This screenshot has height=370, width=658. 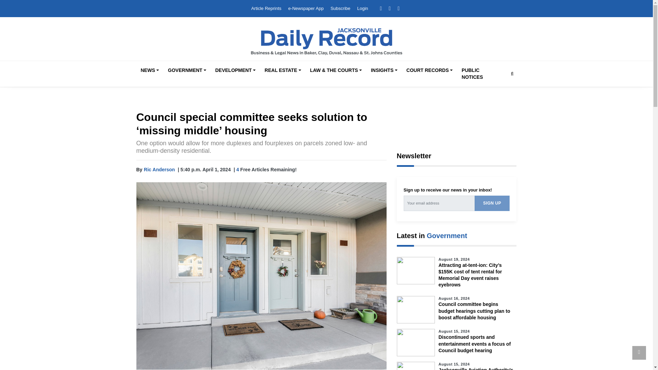 What do you see at coordinates (306, 8) in the screenshot?
I see `e-Newspaper App` at bounding box center [306, 8].